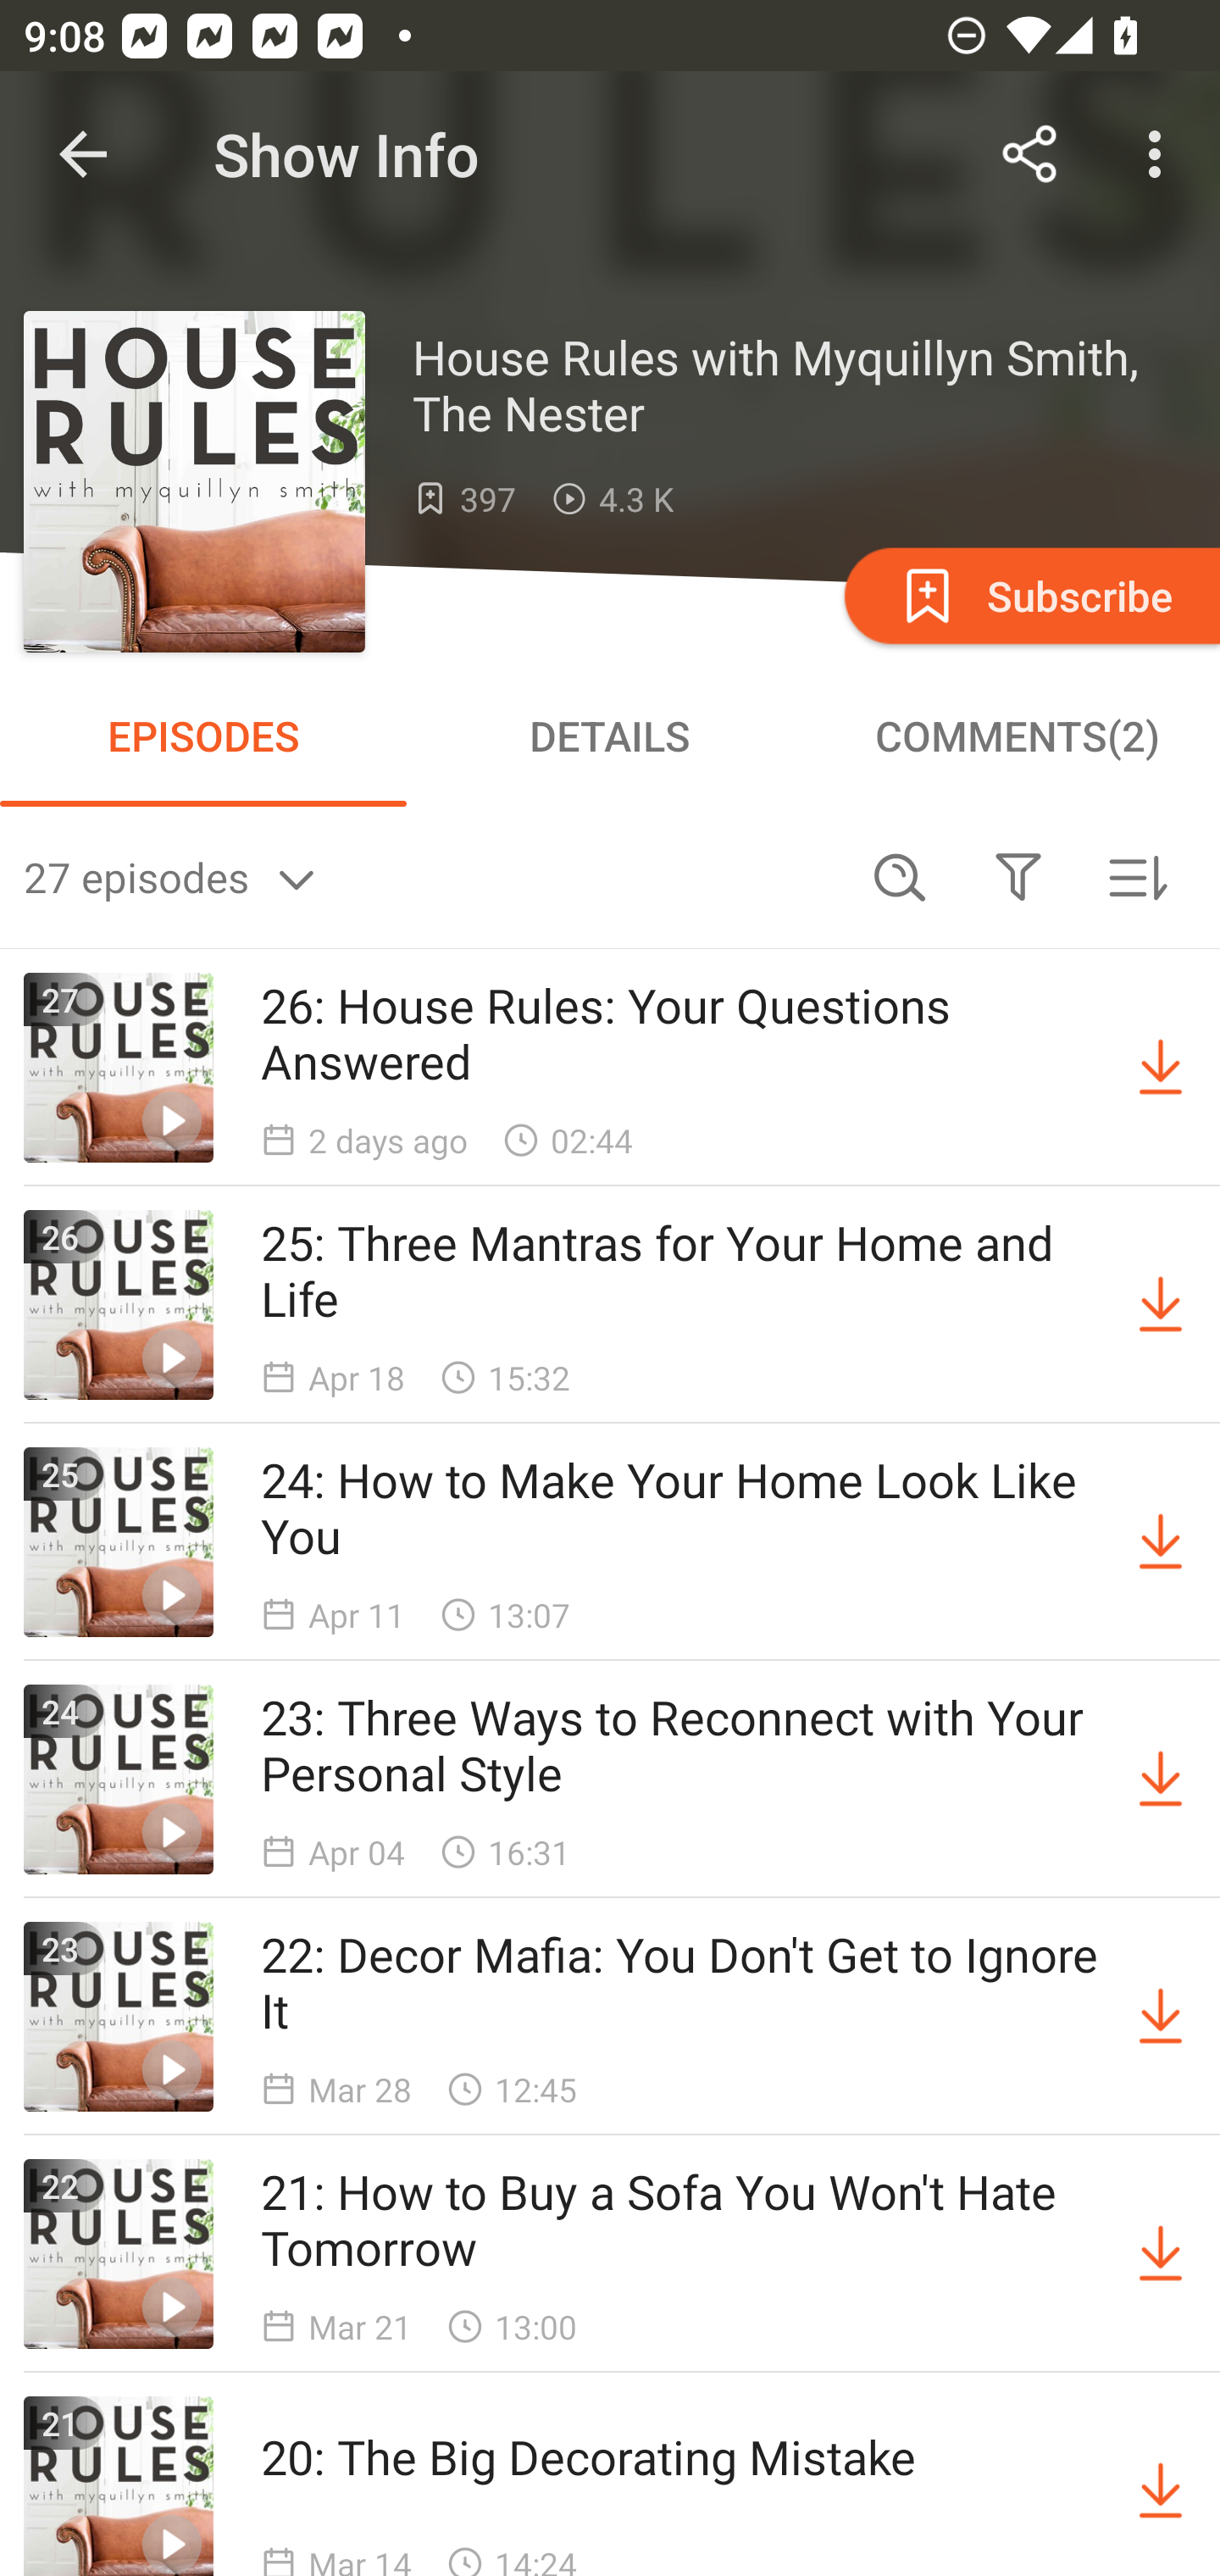 The image size is (1220, 2576). What do you see at coordinates (1161, 154) in the screenshot?
I see `More options` at bounding box center [1161, 154].